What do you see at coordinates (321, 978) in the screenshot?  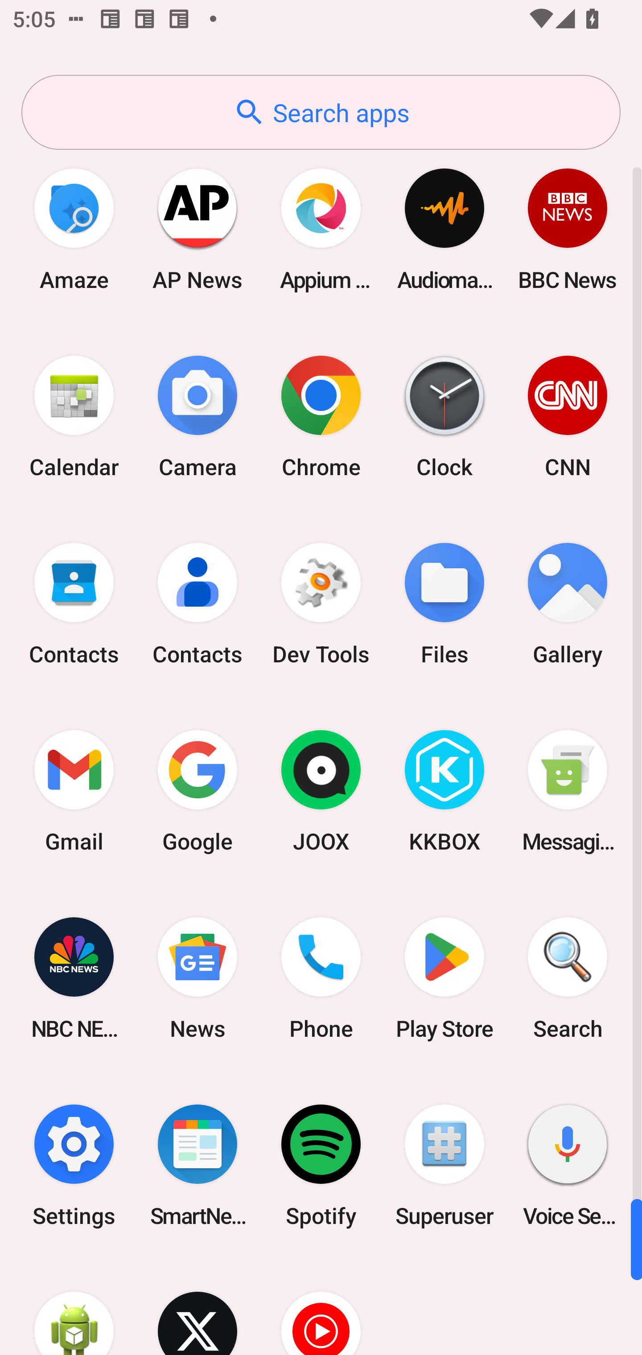 I see `Phone` at bounding box center [321, 978].